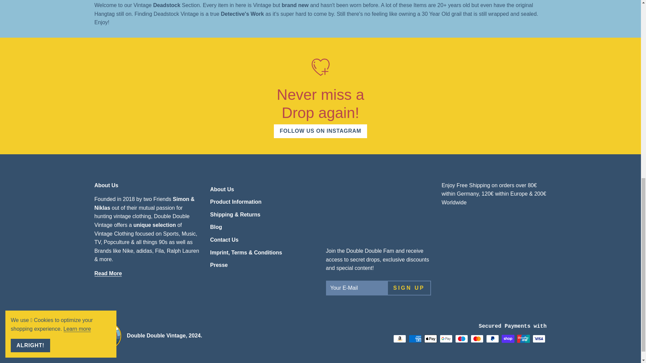 The height and width of the screenshot is (363, 646). Describe the element at coordinates (415, 338) in the screenshot. I see `American Express` at that location.